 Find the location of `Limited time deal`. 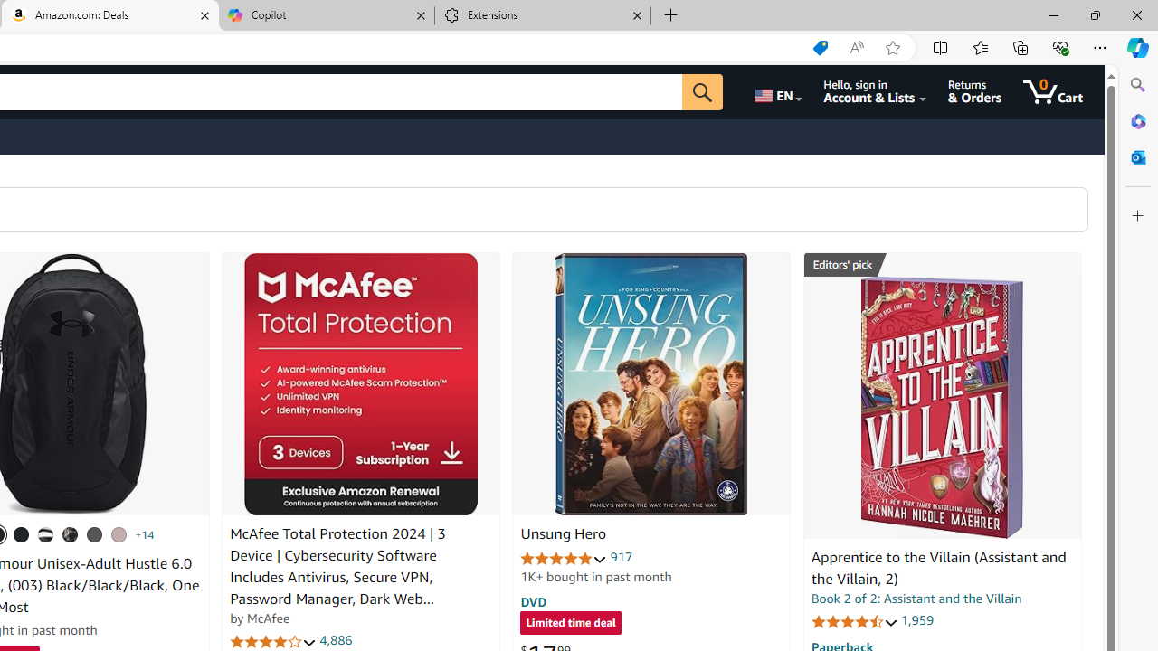

Limited time deal is located at coordinates (570, 624).